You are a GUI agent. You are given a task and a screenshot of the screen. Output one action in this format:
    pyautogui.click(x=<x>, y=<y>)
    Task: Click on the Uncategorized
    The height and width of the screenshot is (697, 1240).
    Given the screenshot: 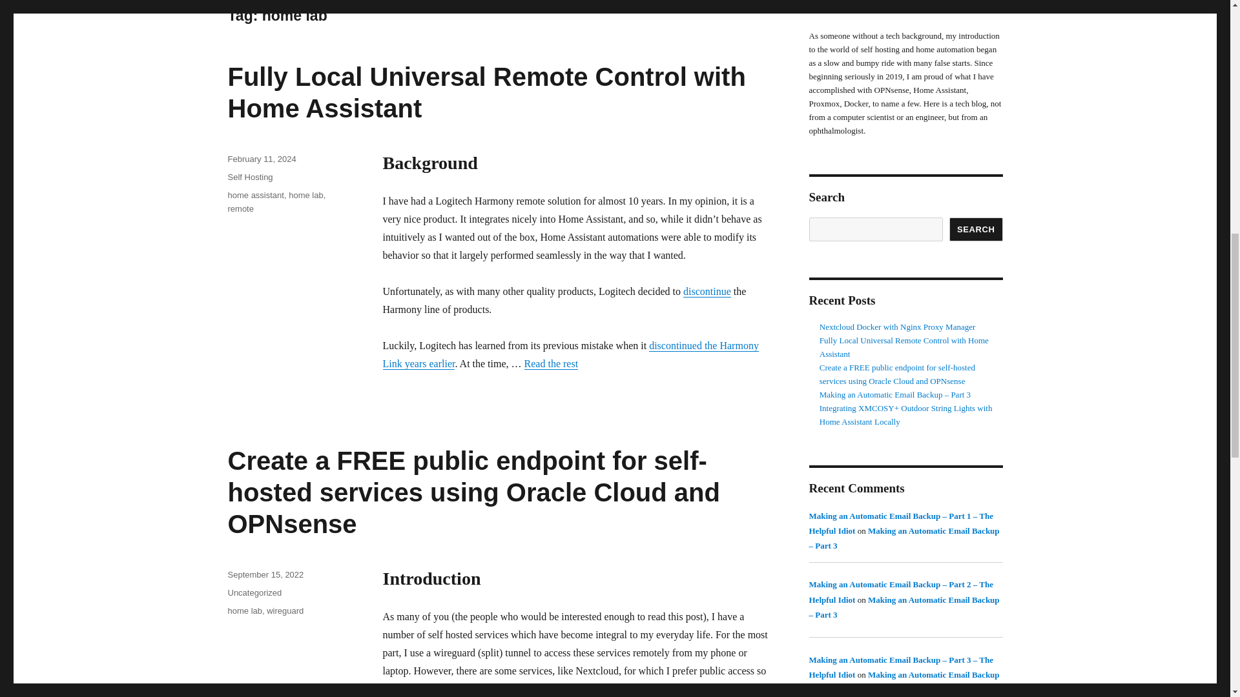 What is the action you would take?
    pyautogui.click(x=254, y=592)
    